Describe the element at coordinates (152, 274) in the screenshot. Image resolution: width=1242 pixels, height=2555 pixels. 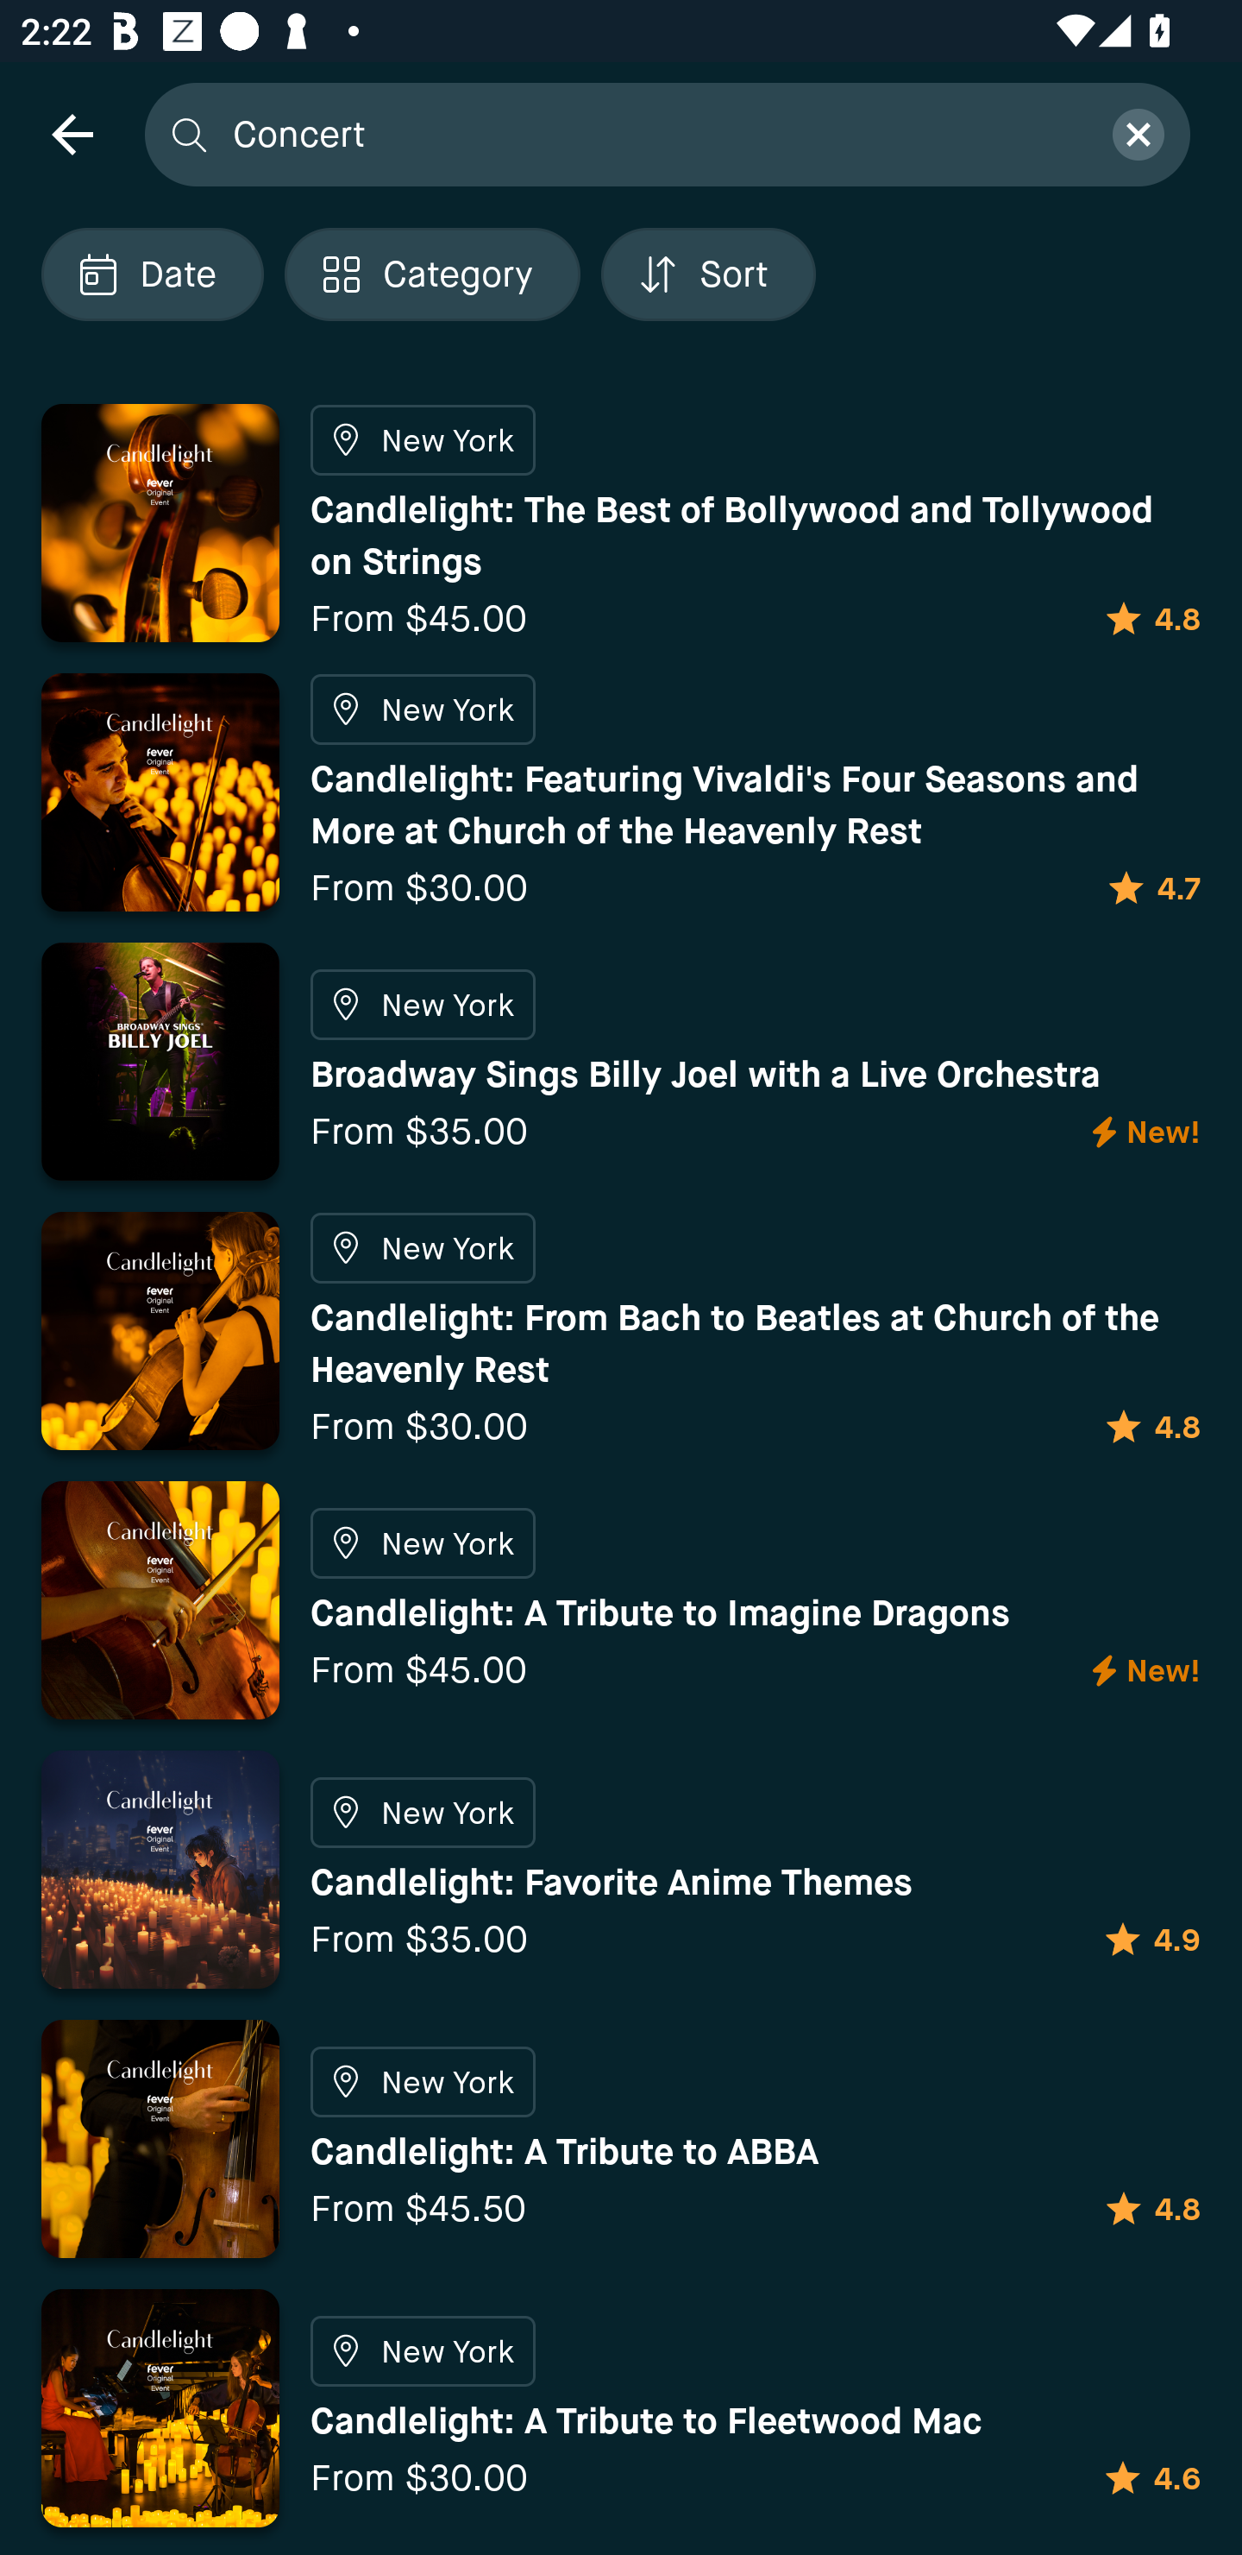
I see `Localized description Date` at that location.